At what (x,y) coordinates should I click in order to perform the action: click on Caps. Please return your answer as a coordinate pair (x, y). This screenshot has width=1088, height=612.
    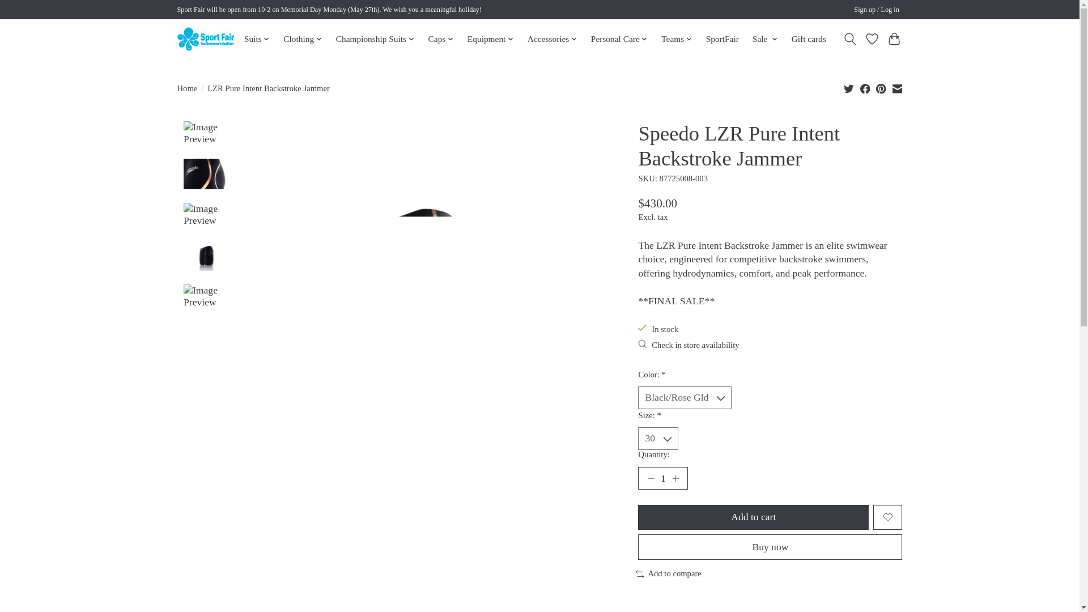
    Looking at the image, I should click on (441, 39).